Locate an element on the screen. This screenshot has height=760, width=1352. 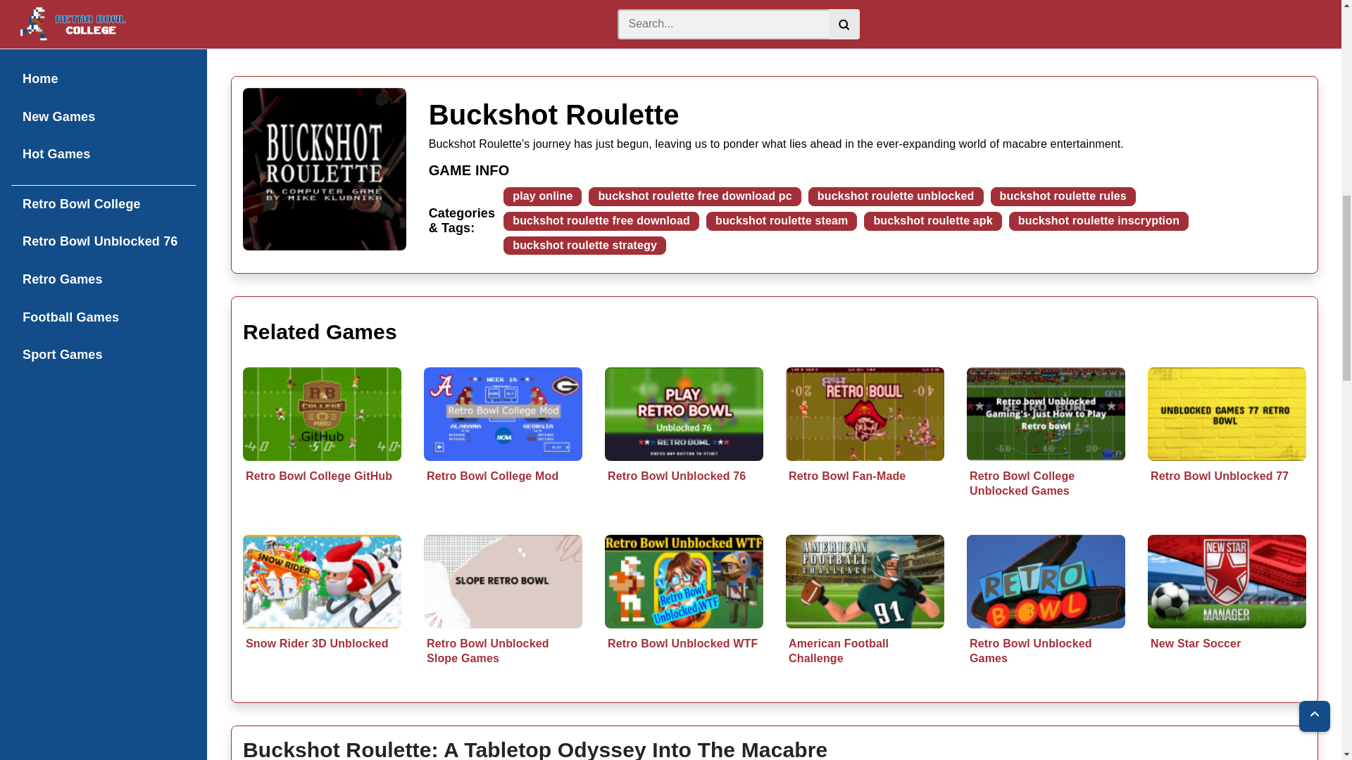
buckshot roulette unblocked is located at coordinates (896, 196).